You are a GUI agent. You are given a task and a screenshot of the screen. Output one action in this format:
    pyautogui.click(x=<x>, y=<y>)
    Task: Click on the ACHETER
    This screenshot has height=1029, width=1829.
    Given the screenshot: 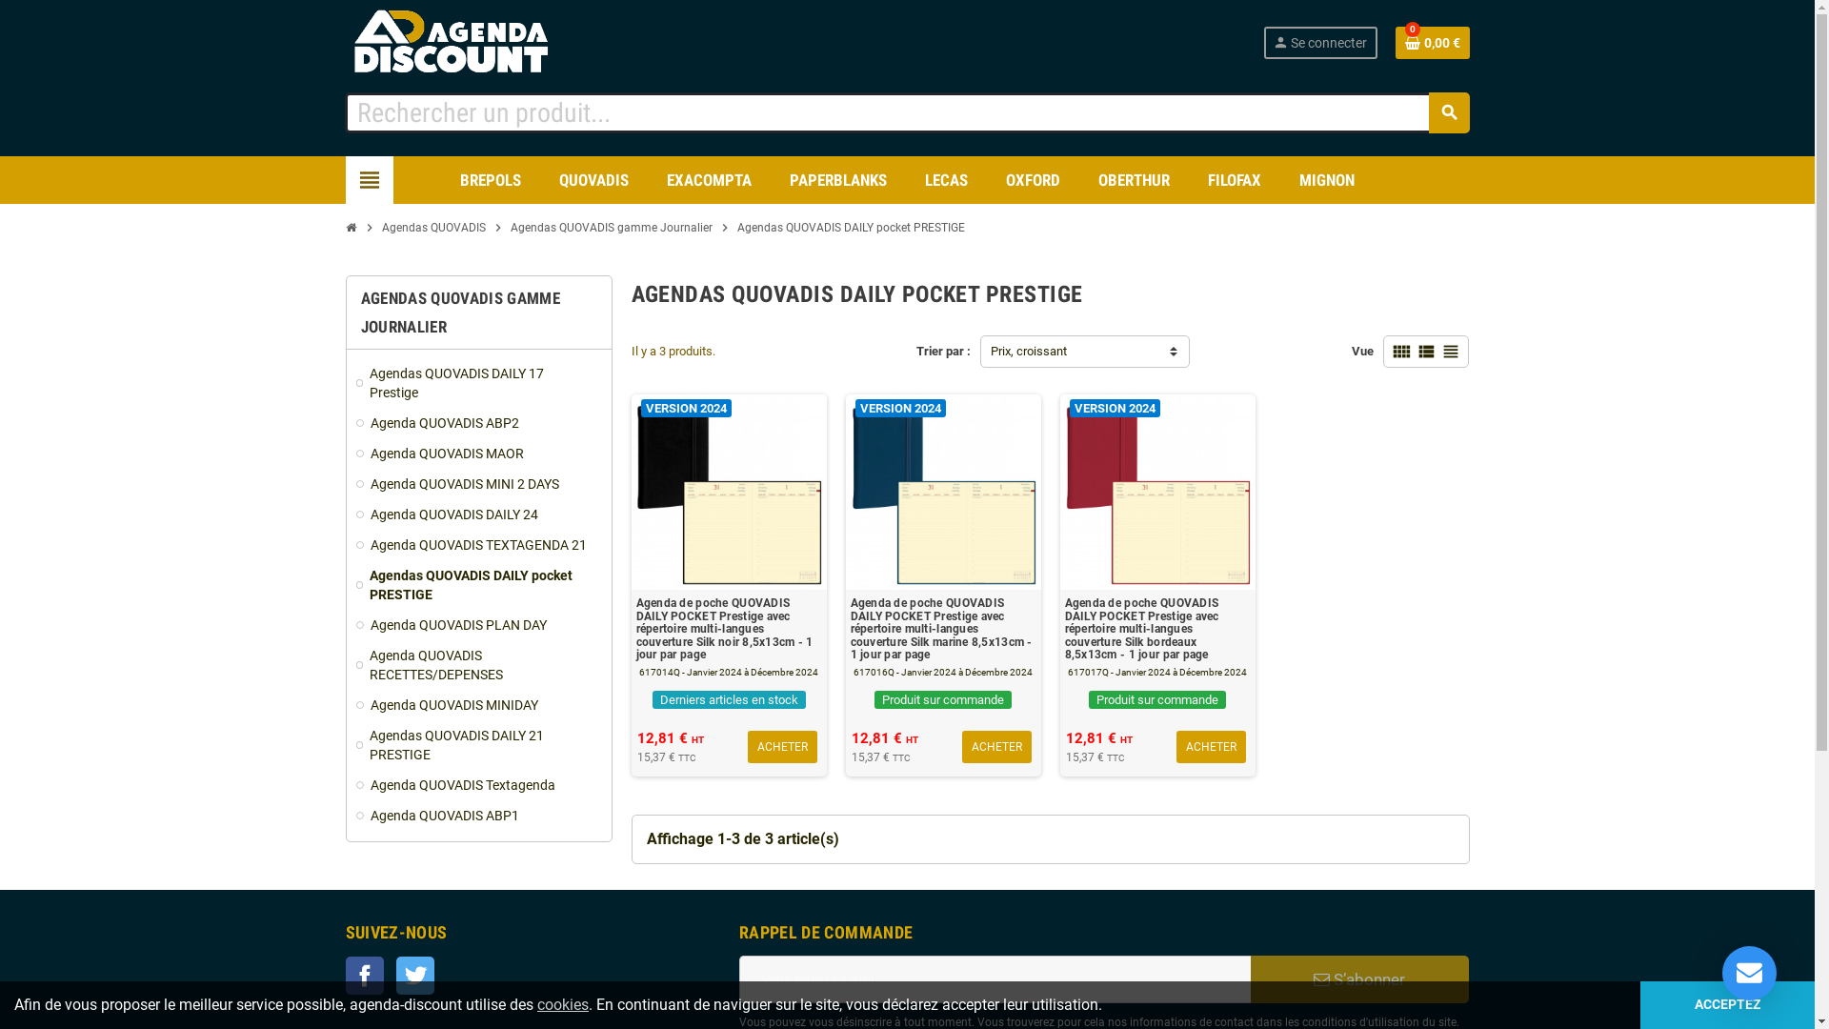 What is the action you would take?
    pyautogui.click(x=783, y=747)
    